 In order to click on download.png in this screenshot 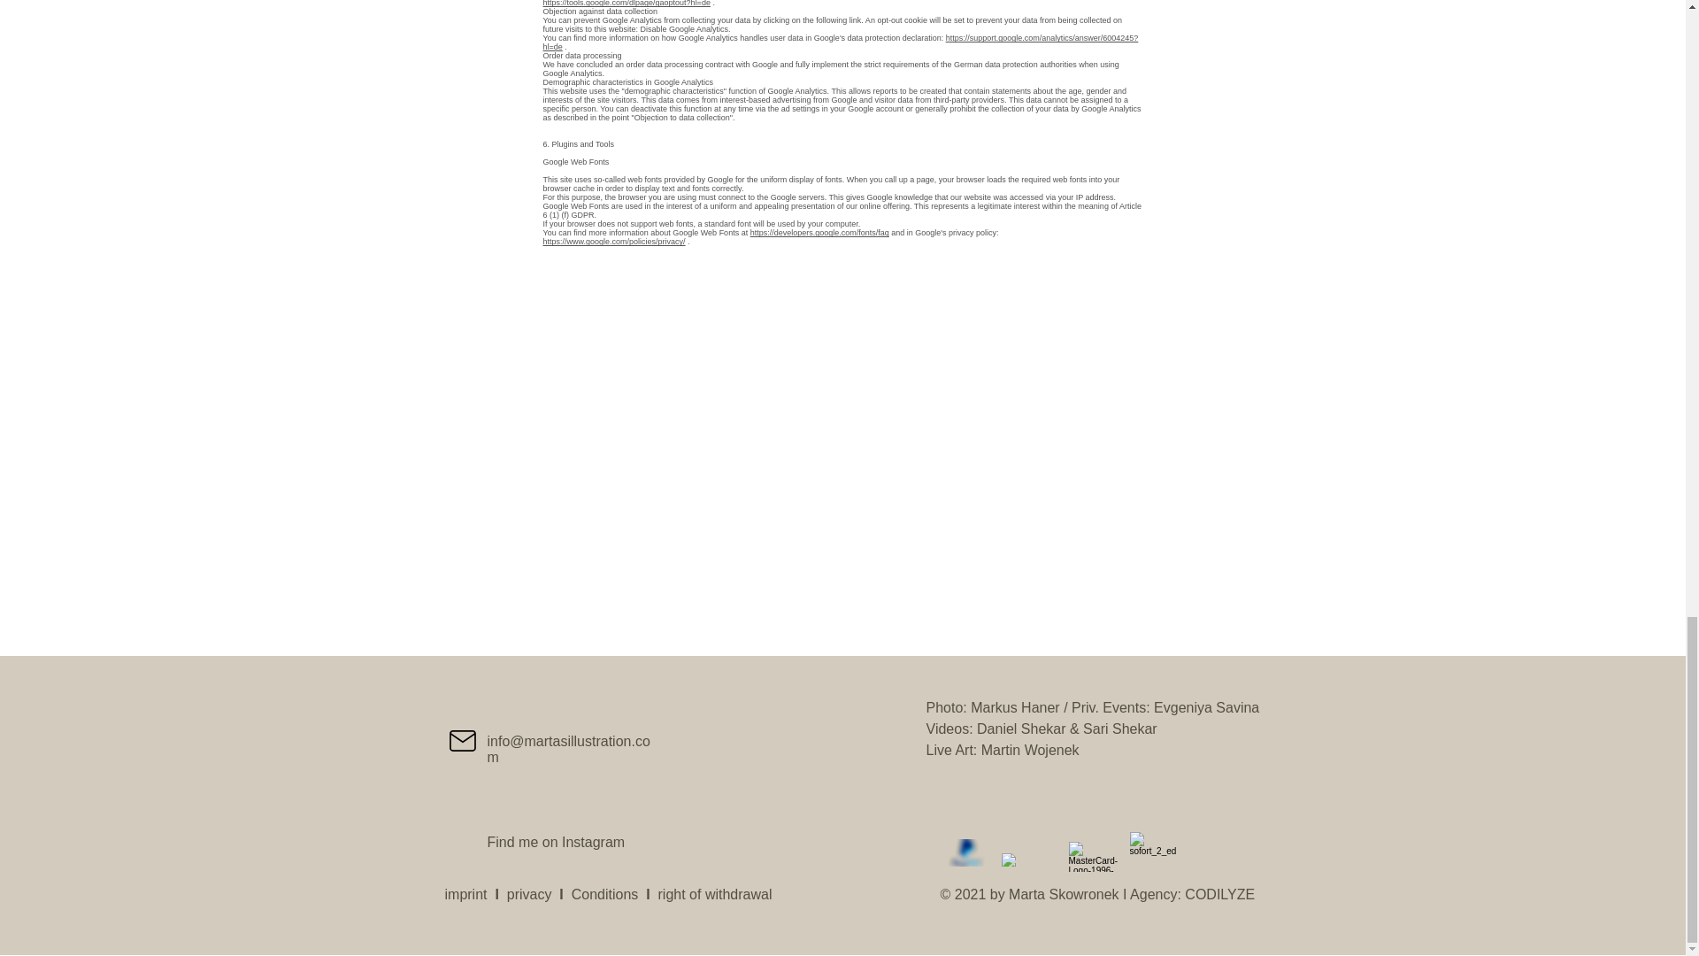, I will do `click(1026, 860)`.